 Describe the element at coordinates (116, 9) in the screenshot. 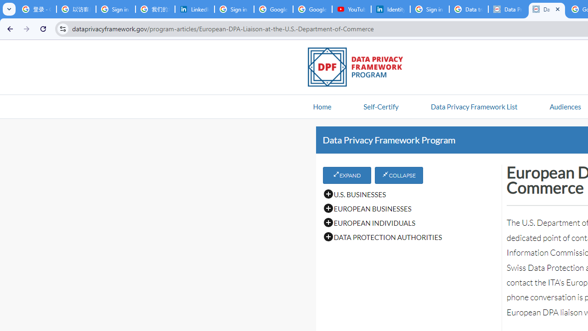

I see `Sign in - Google Accounts` at that location.